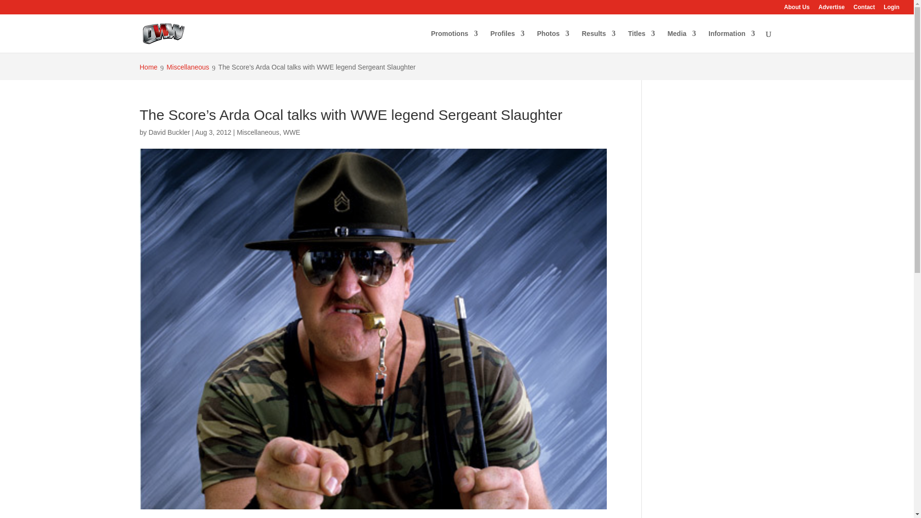 The image size is (921, 518). What do you see at coordinates (864, 9) in the screenshot?
I see `Contact` at bounding box center [864, 9].